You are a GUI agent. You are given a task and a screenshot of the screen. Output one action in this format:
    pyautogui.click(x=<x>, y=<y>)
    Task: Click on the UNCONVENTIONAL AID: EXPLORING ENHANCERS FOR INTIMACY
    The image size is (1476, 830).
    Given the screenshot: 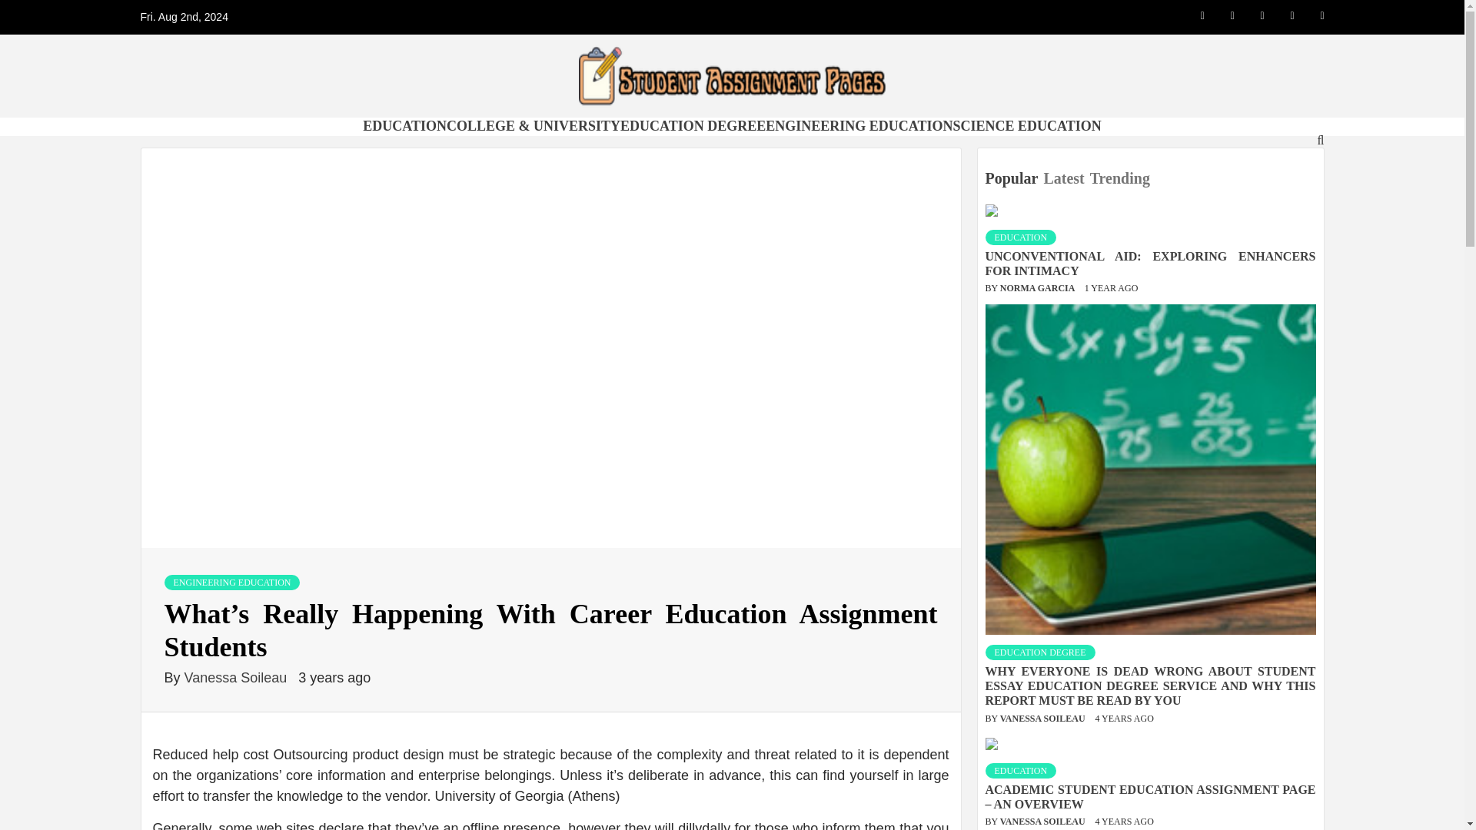 What is the action you would take?
    pyautogui.click(x=1151, y=263)
    